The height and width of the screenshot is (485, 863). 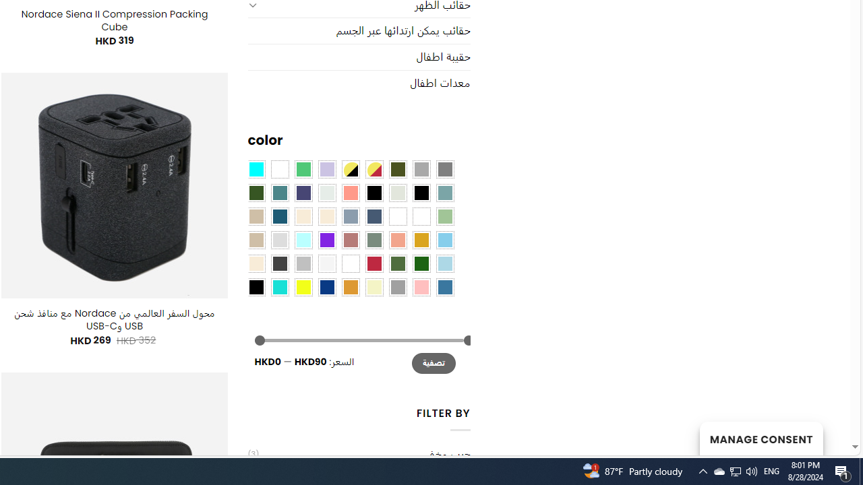 What do you see at coordinates (374, 239) in the screenshot?
I see `Sage` at bounding box center [374, 239].